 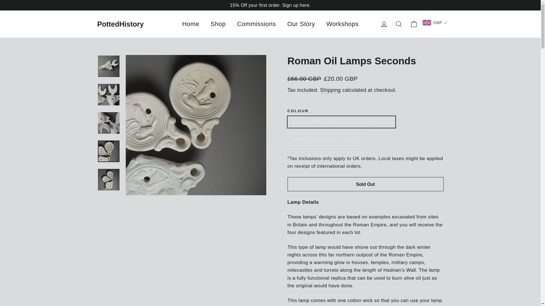 I want to click on Our Story, so click(x=301, y=24).